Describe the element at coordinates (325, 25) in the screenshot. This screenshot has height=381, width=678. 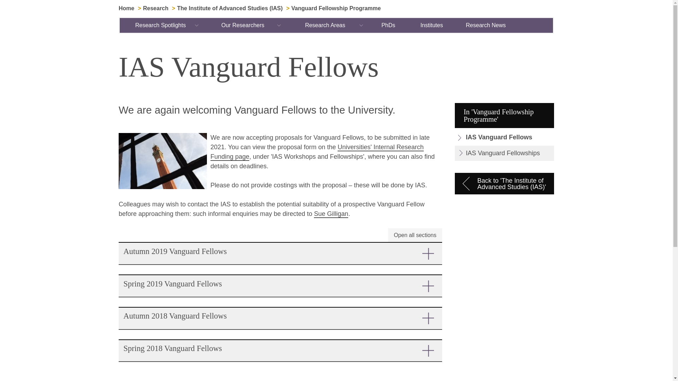
I see `Research Areas` at that location.